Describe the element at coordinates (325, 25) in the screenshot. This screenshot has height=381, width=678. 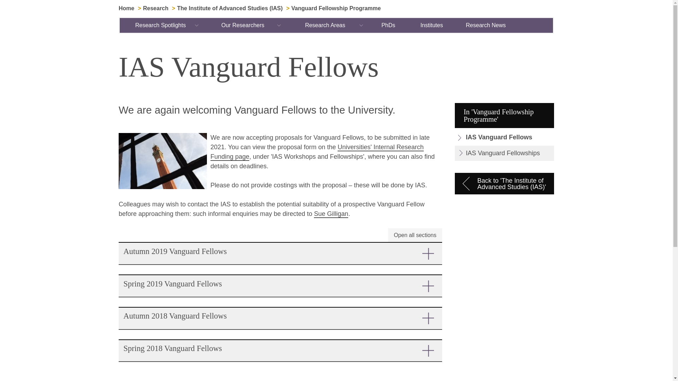
I see `Research Areas` at that location.